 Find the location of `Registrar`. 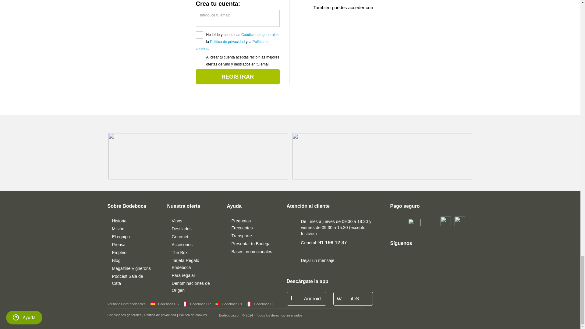

Registrar is located at coordinates (237, 76).